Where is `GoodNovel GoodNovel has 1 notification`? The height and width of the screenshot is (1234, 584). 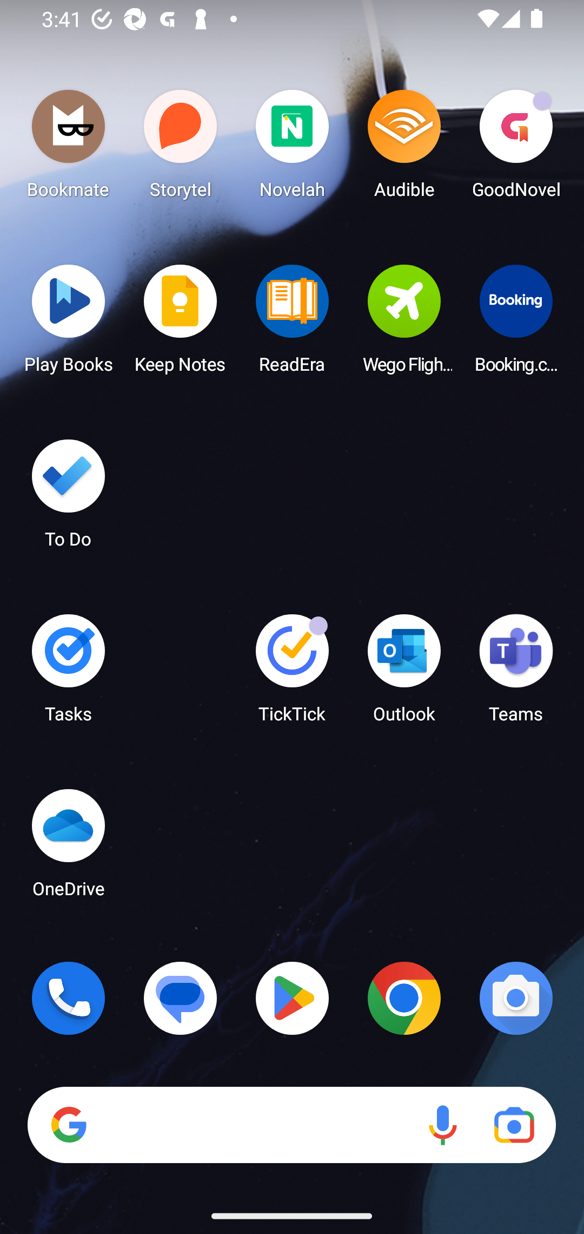 GoodNovel GoodNovel has 1 notification is located at coordinates (516, 148).